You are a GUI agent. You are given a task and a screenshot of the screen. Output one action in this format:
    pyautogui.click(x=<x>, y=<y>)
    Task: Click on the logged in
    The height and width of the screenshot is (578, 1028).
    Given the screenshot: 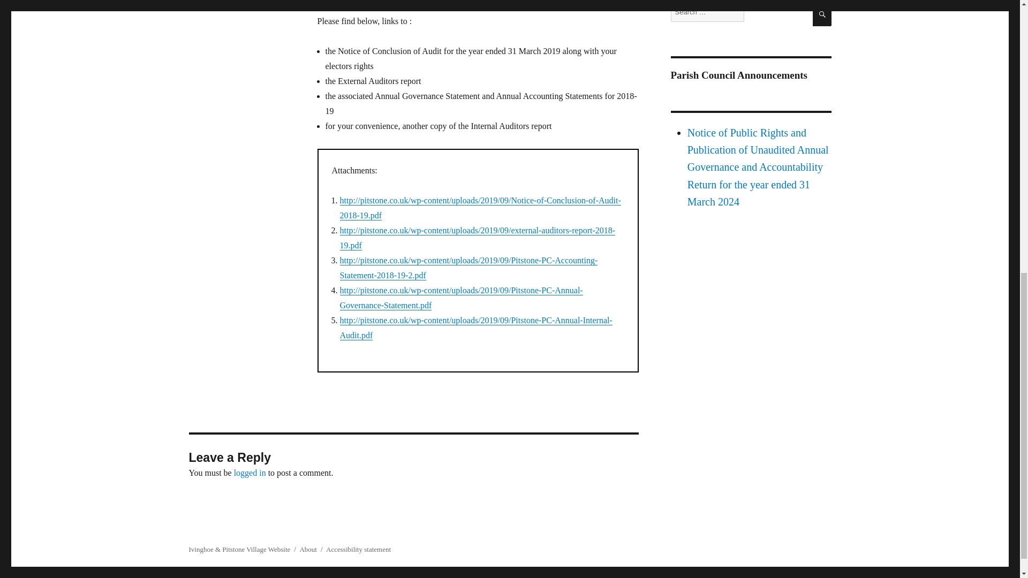 What is the action you would take?
    pyautogui.click(x=250, y=473)
    